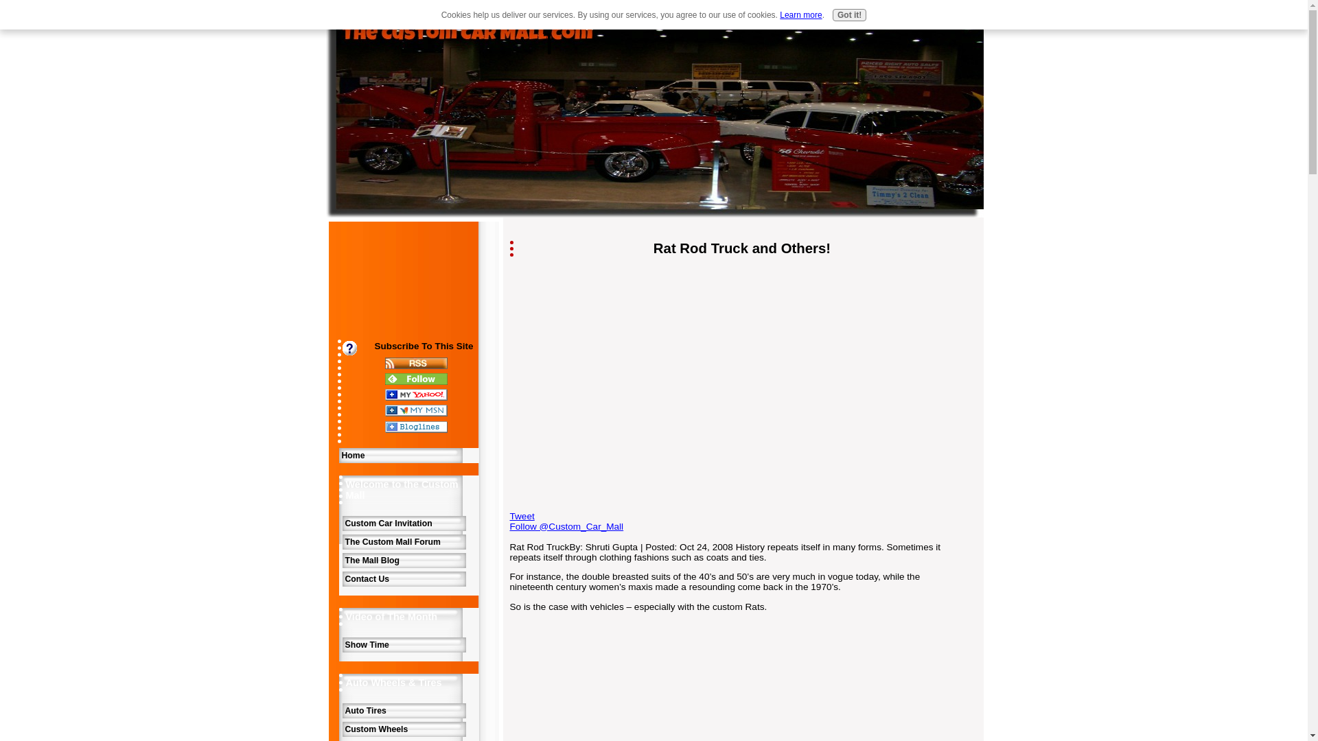 The height and width of the screenshot is (741, 1318). I want to click on Advertisement, so click(376, 294).